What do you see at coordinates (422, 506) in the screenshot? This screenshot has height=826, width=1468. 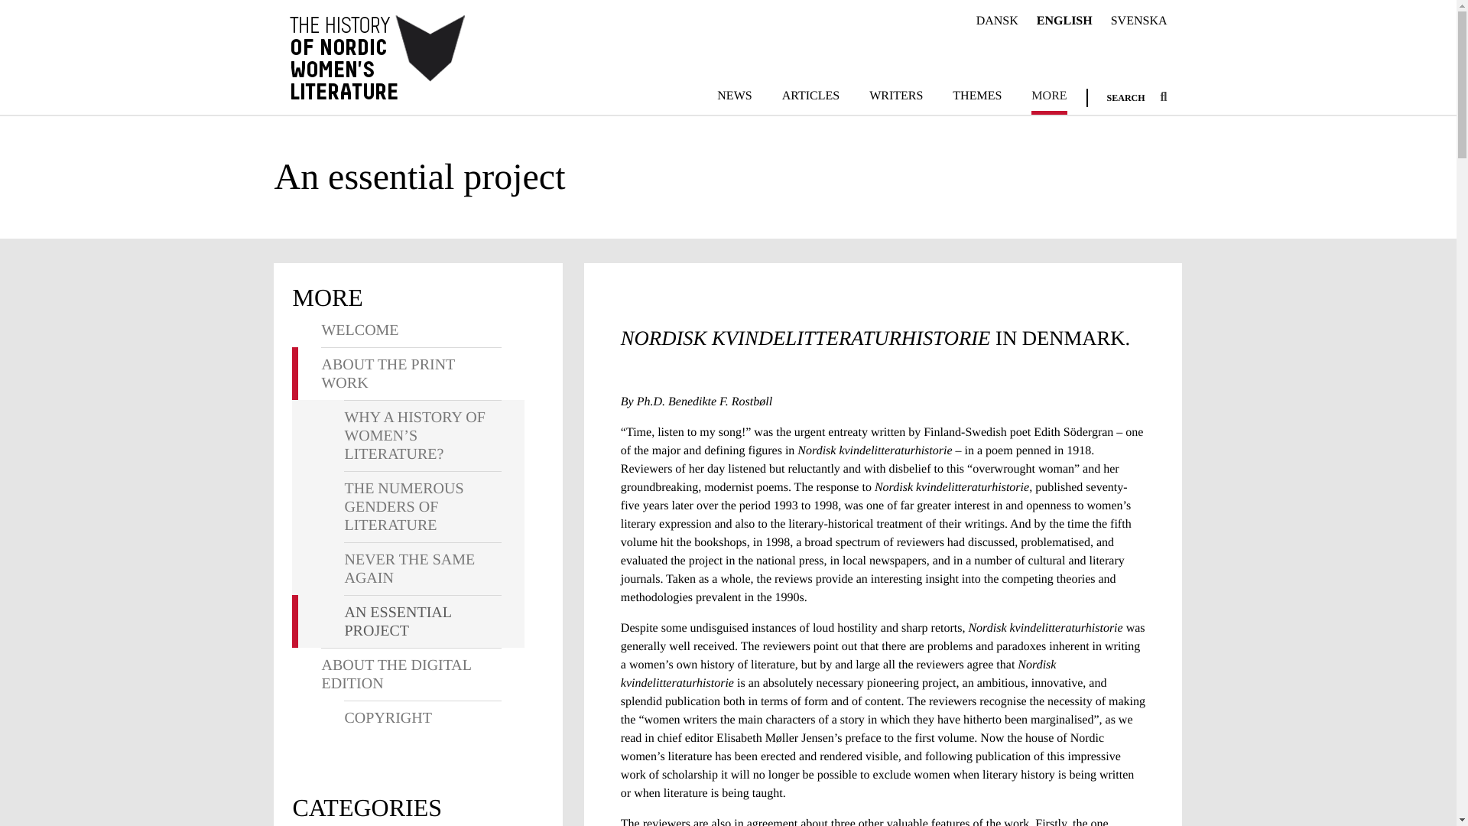 I see `THE NUMEROUS GENDERS OF LITERATURE` at bounding box center [422, 506].